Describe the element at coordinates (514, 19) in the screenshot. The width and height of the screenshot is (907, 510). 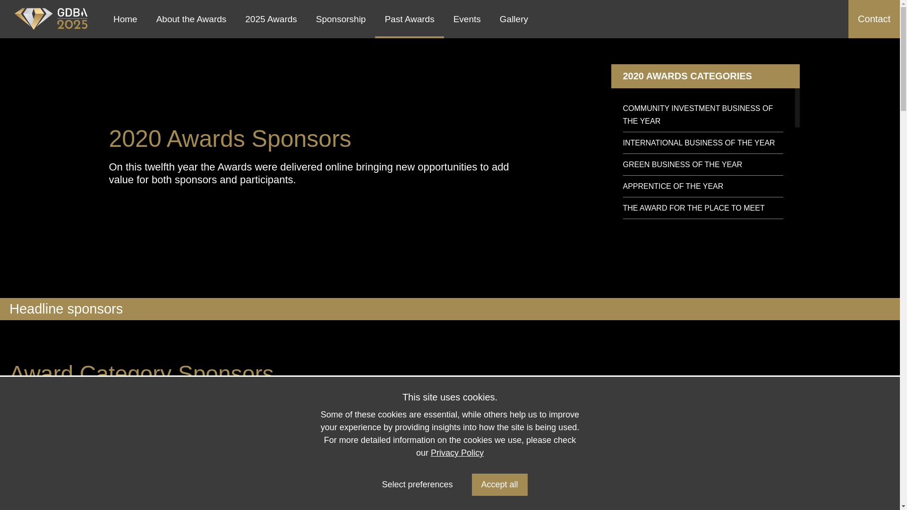
I see `Gallery` at that location.